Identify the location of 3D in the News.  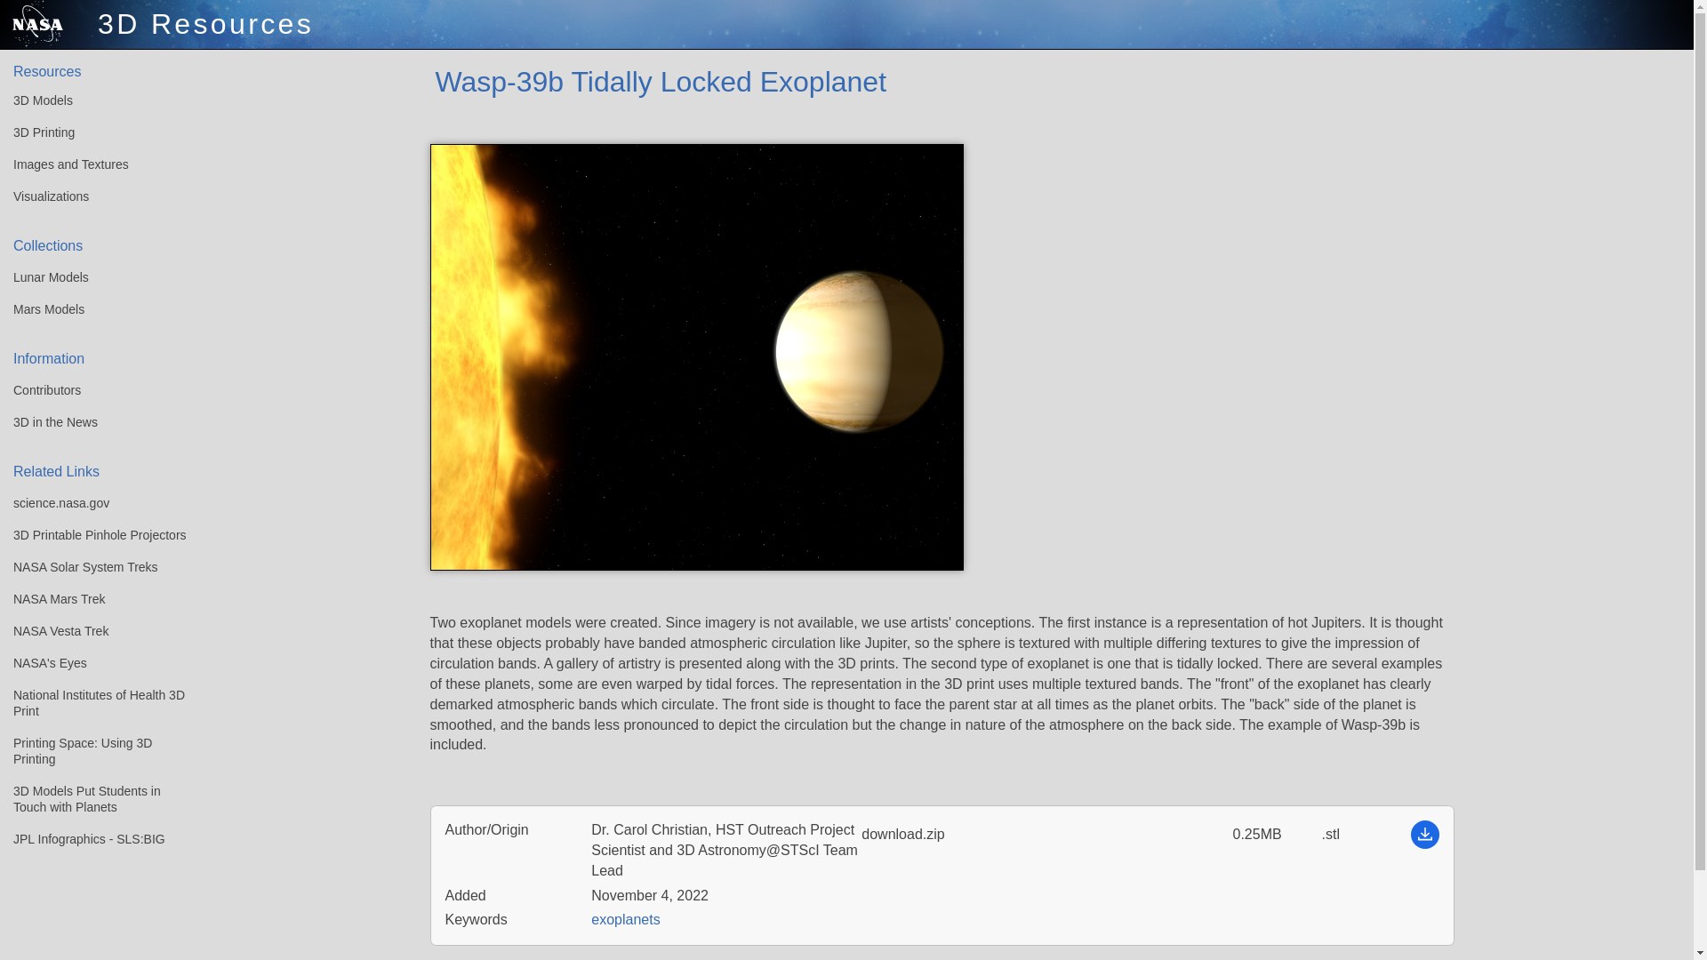
(92, 422).